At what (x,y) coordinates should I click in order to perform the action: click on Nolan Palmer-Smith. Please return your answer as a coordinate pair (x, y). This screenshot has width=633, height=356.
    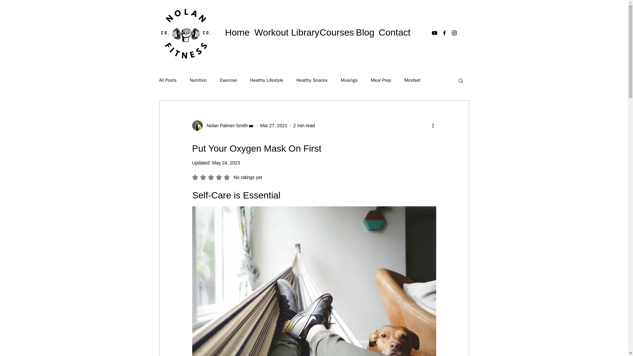
    Looking at the image, I should click on (223, 126).